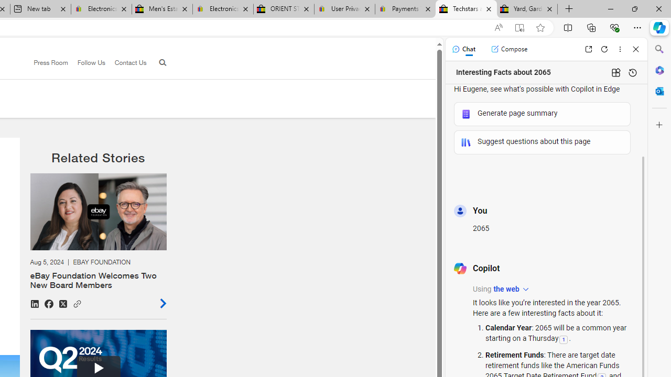 The width and height of the screenshot is (671, 377). What do you see at coordinates (49, 304) in the screenshot?
I see `Share on Facebook` at bounding box center [49, 304].